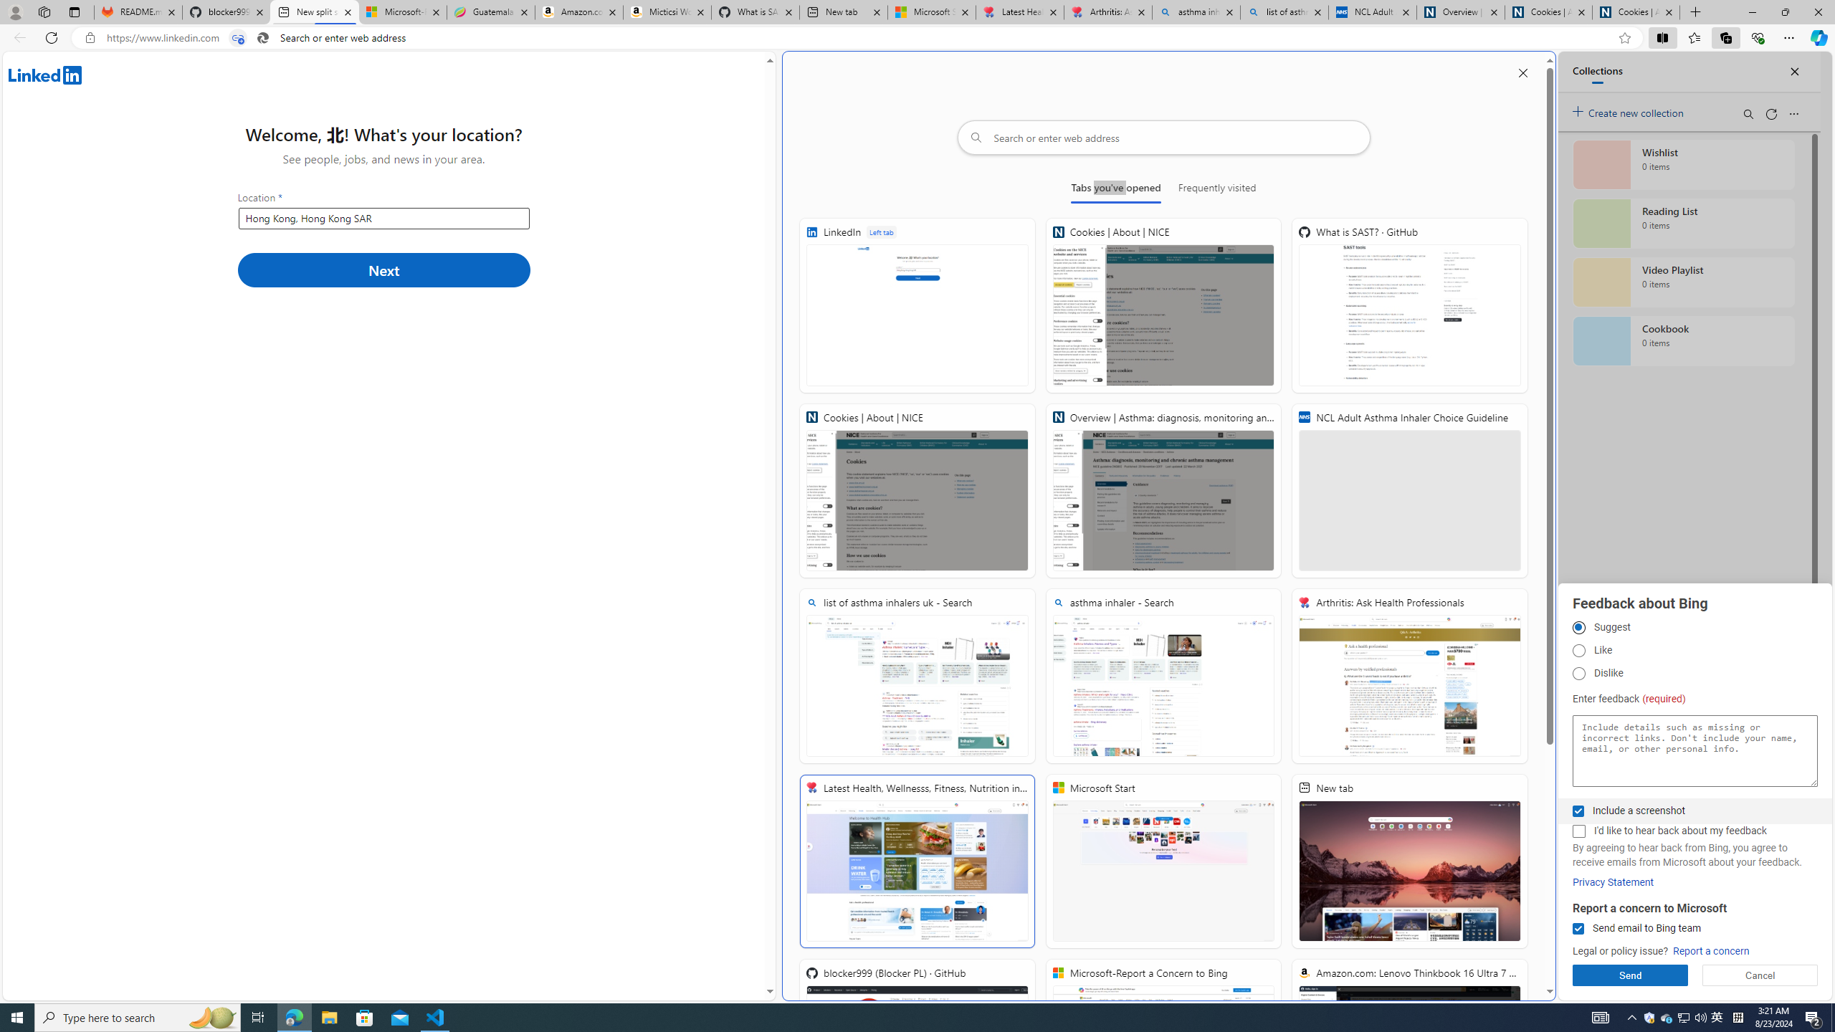  Describe the element at coordinates (917, 677) in the screenshot. I see `list of asthma inhalers uk - Search` at that location.